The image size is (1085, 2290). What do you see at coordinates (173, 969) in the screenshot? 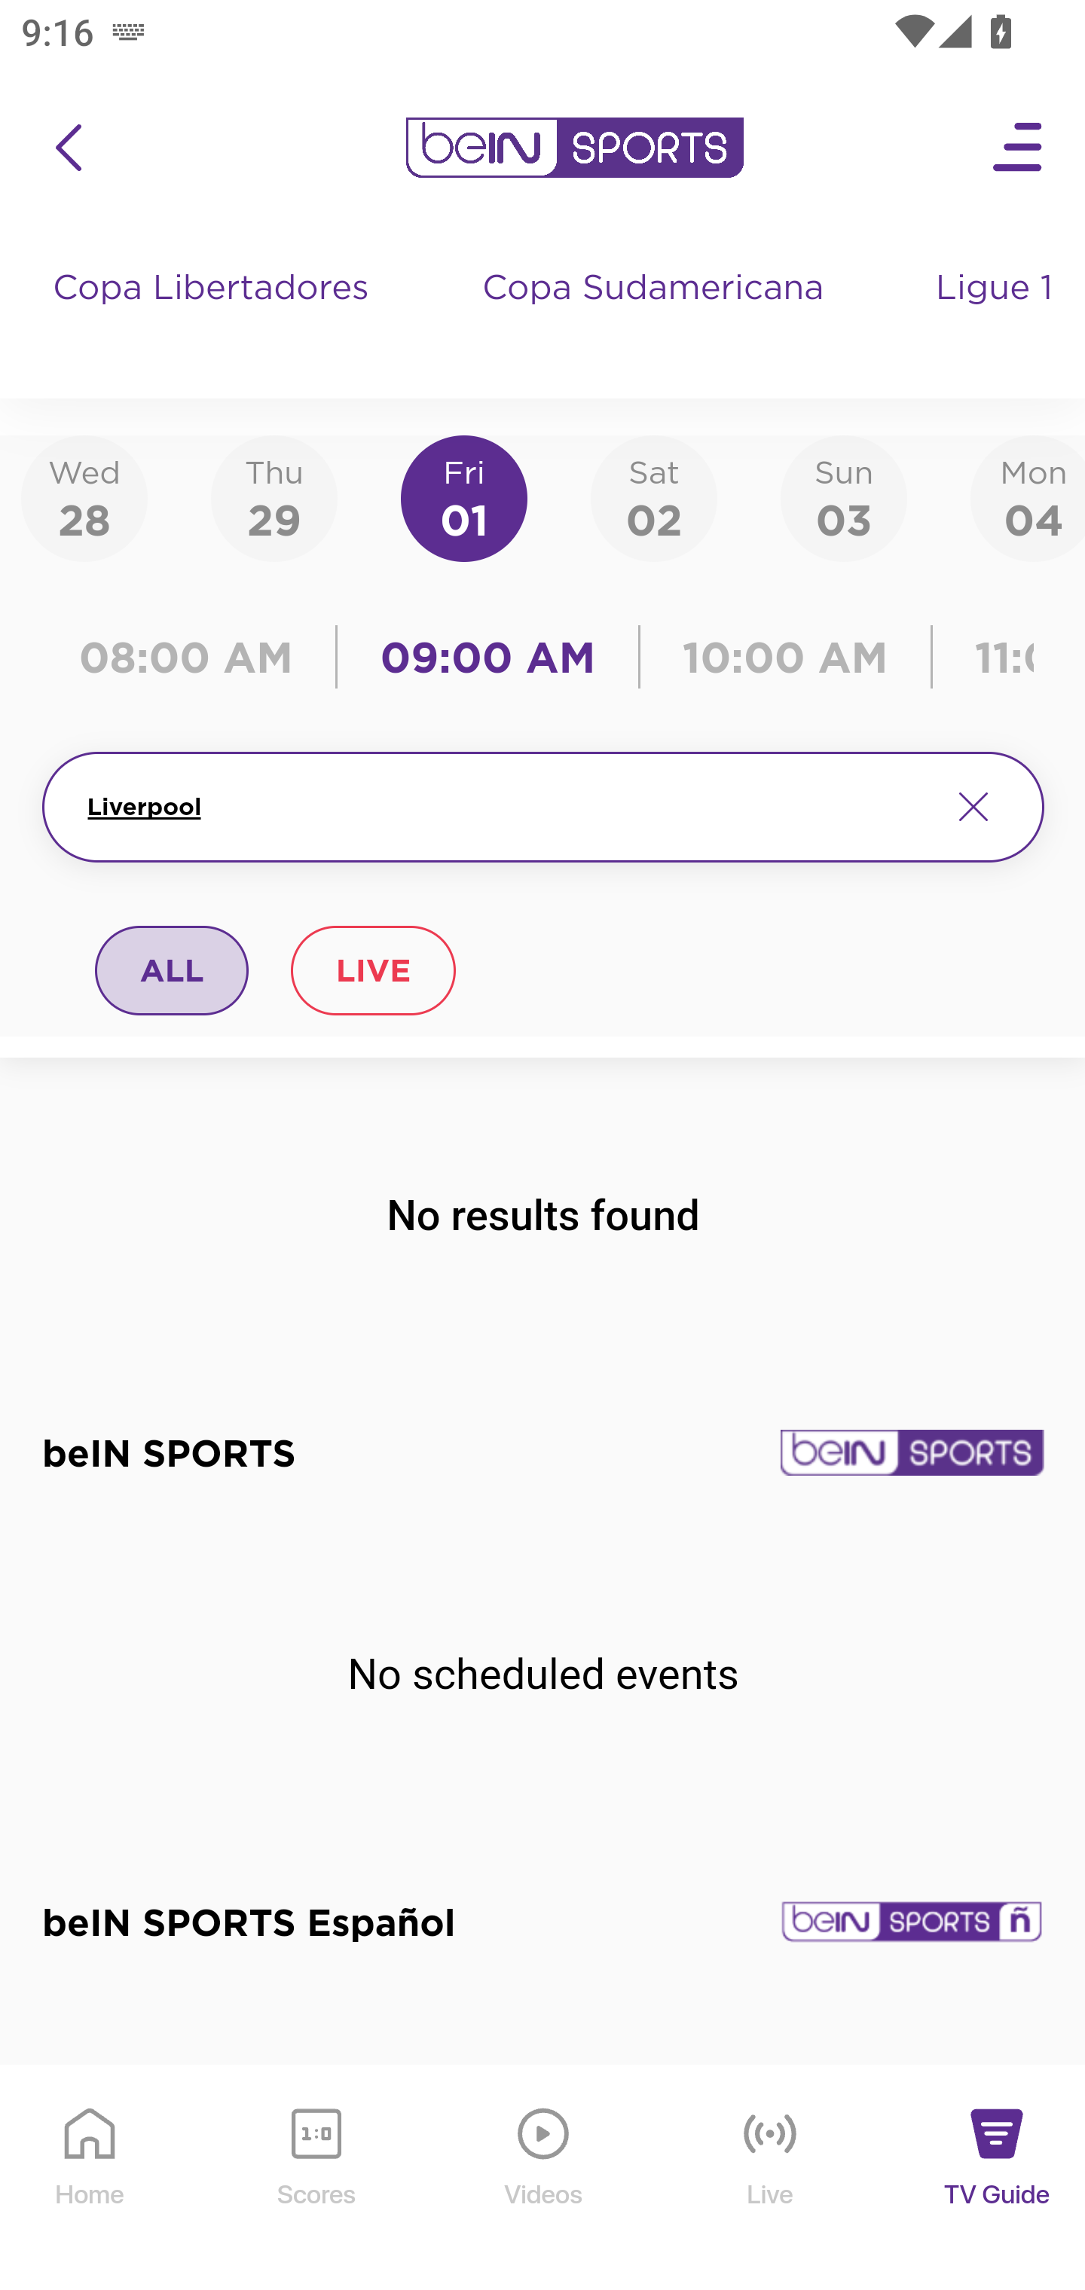
I see `ALL` at bounding box center [173, 969].